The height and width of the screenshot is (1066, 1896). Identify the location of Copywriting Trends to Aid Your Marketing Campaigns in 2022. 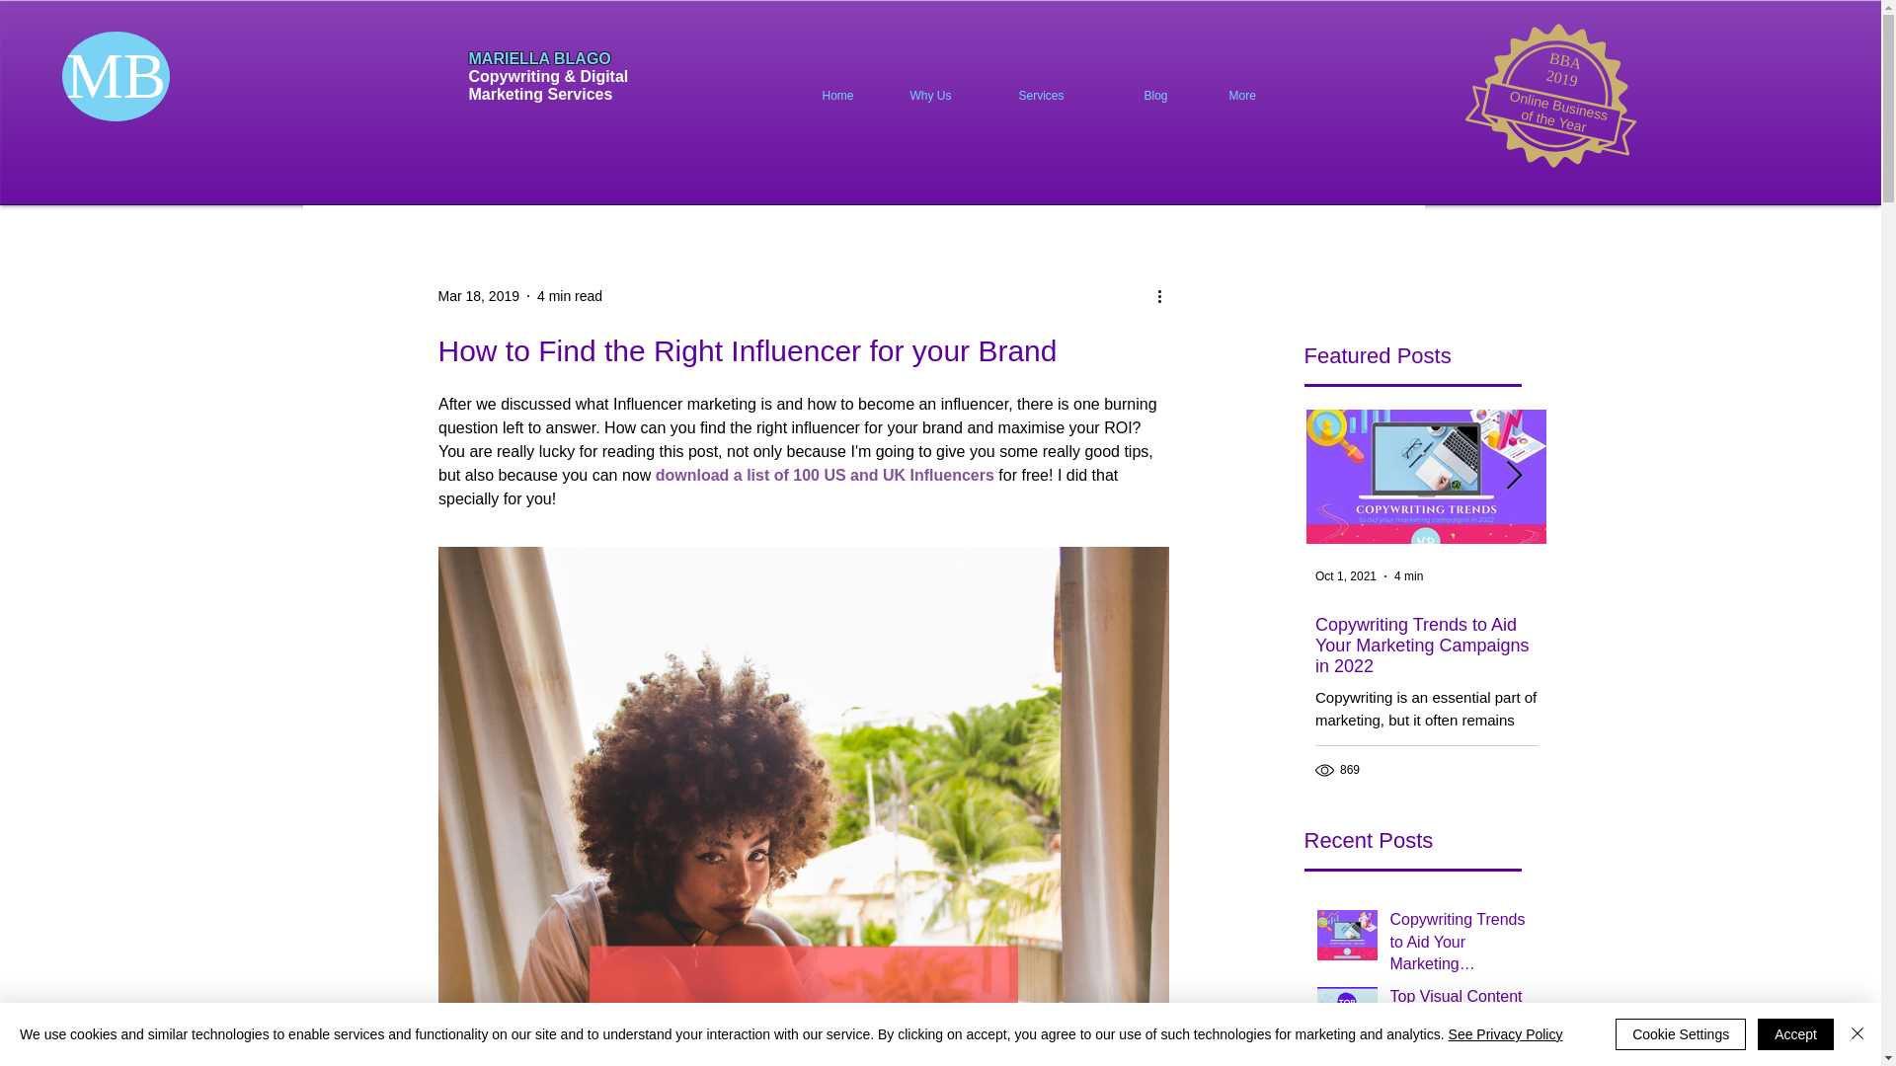
(1426, 646).